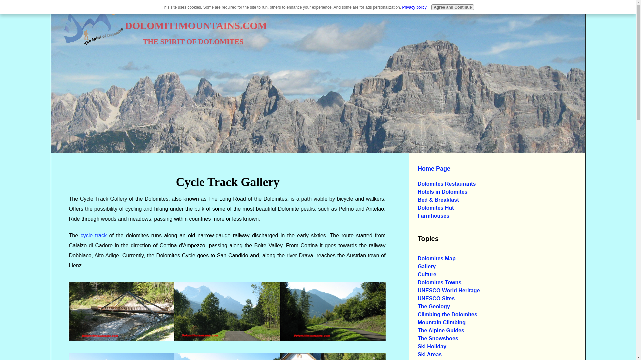 Image resolution: width=641 pixels, height=360 pixels. What do you see at coordinates (442, 192) in the screenshot?
I see `Hotels in Dolomites` at bounding box center [442, 192].